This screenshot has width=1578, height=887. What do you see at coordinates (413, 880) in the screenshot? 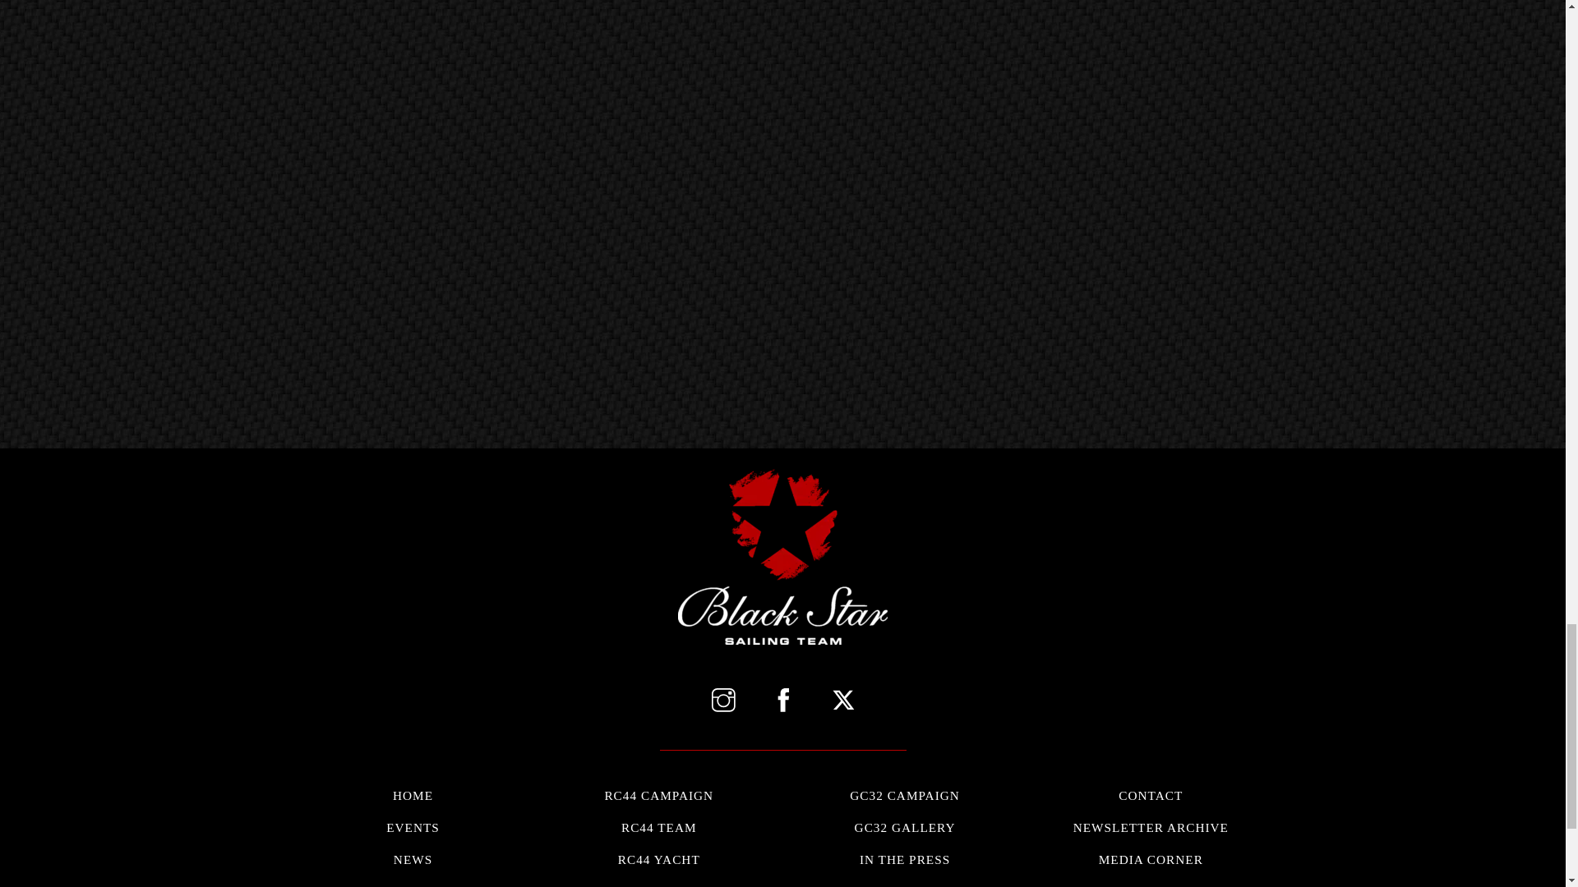
I see `PARTNER` at bounding box center [413, 880].